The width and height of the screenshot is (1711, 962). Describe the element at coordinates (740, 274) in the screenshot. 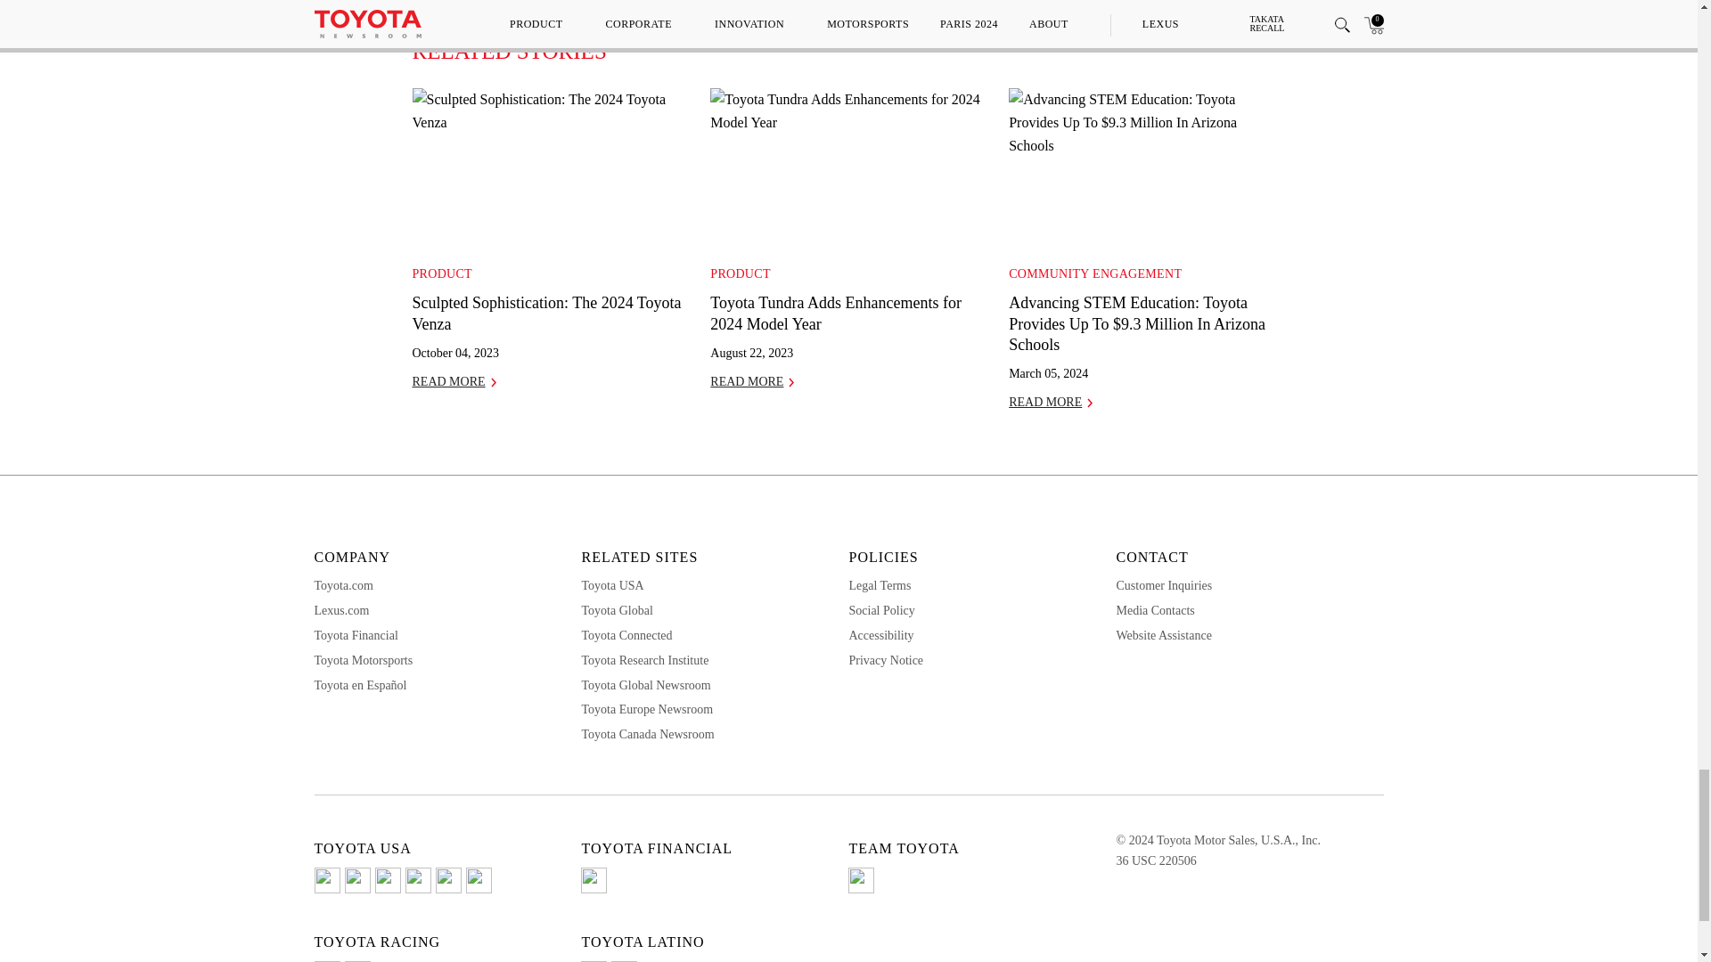

I see `Product` at that location.